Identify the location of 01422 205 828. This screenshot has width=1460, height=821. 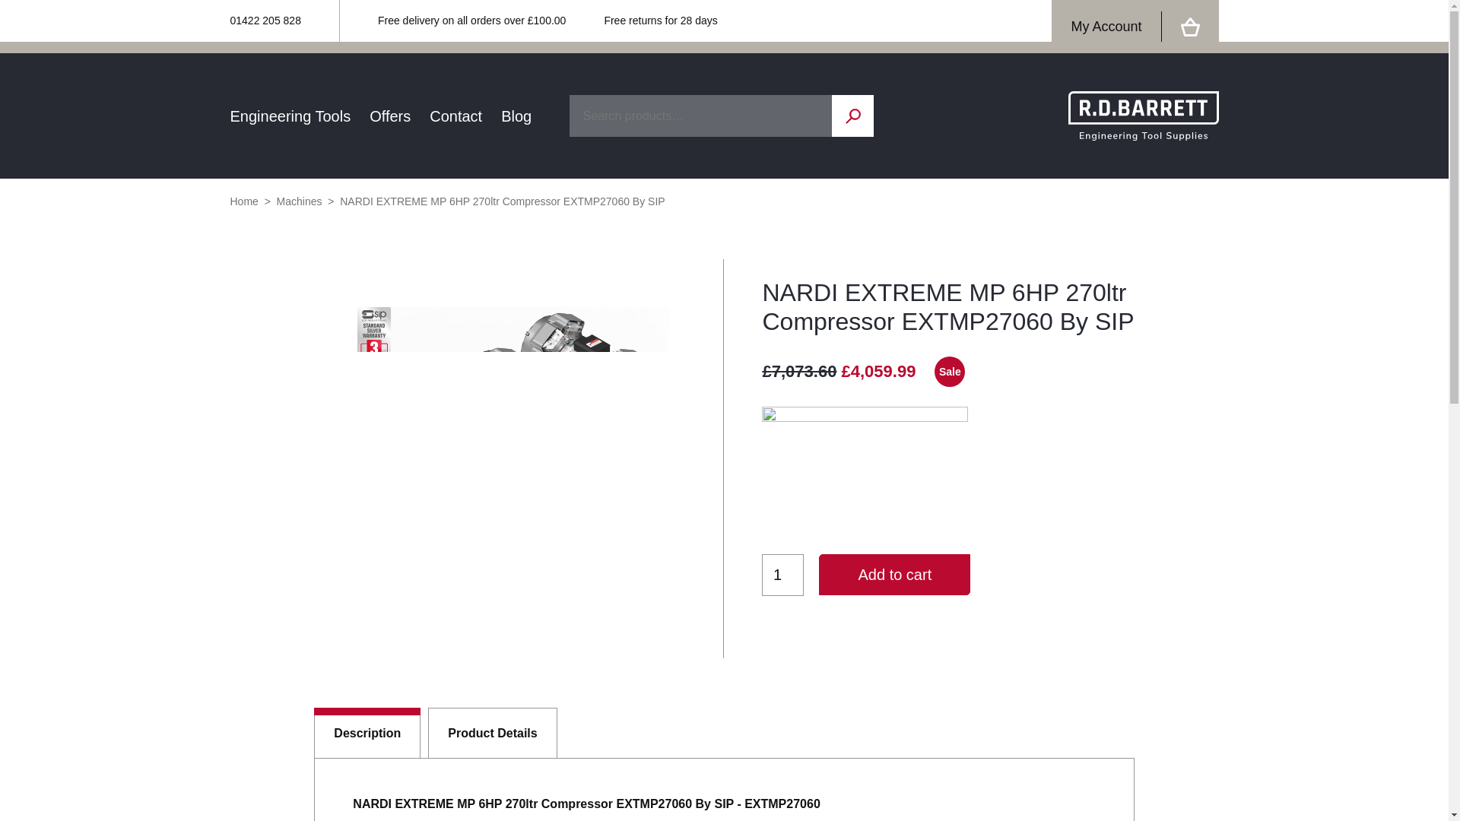
(265, 21).